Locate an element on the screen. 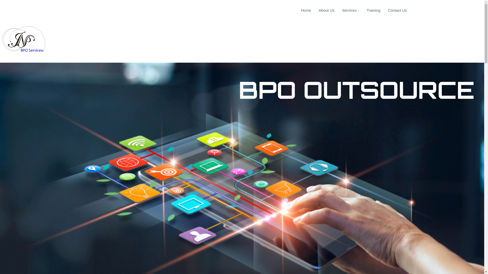 The image size is (488, 274). Home is located at coordinates (302, 10).